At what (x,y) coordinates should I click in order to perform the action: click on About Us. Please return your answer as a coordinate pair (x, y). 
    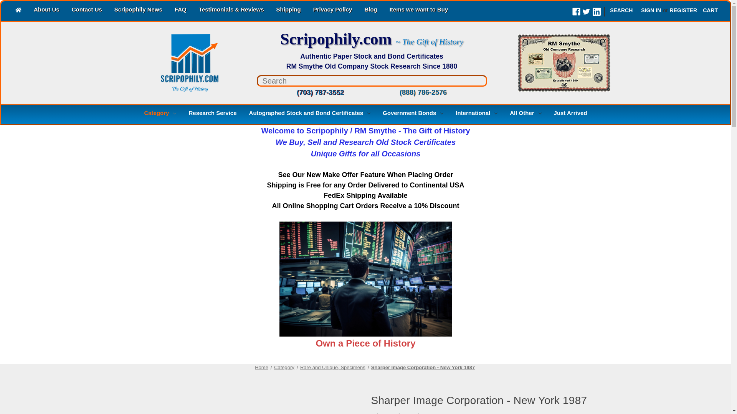
    Looking at the image, I should click on (46, 10).